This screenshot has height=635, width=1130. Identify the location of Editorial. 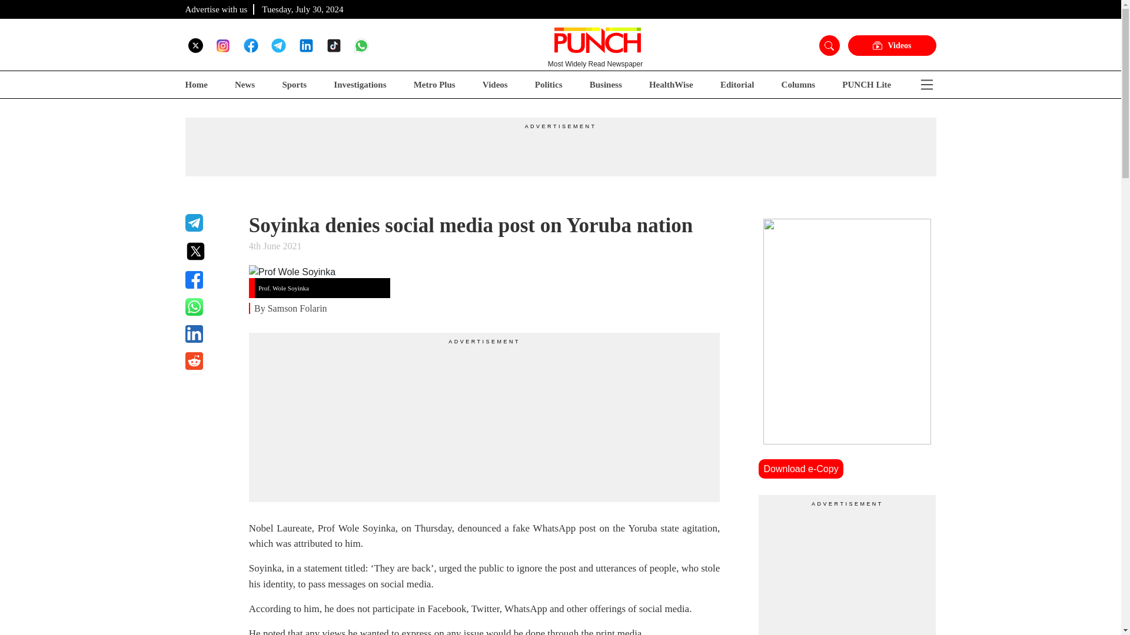
(737, 85).